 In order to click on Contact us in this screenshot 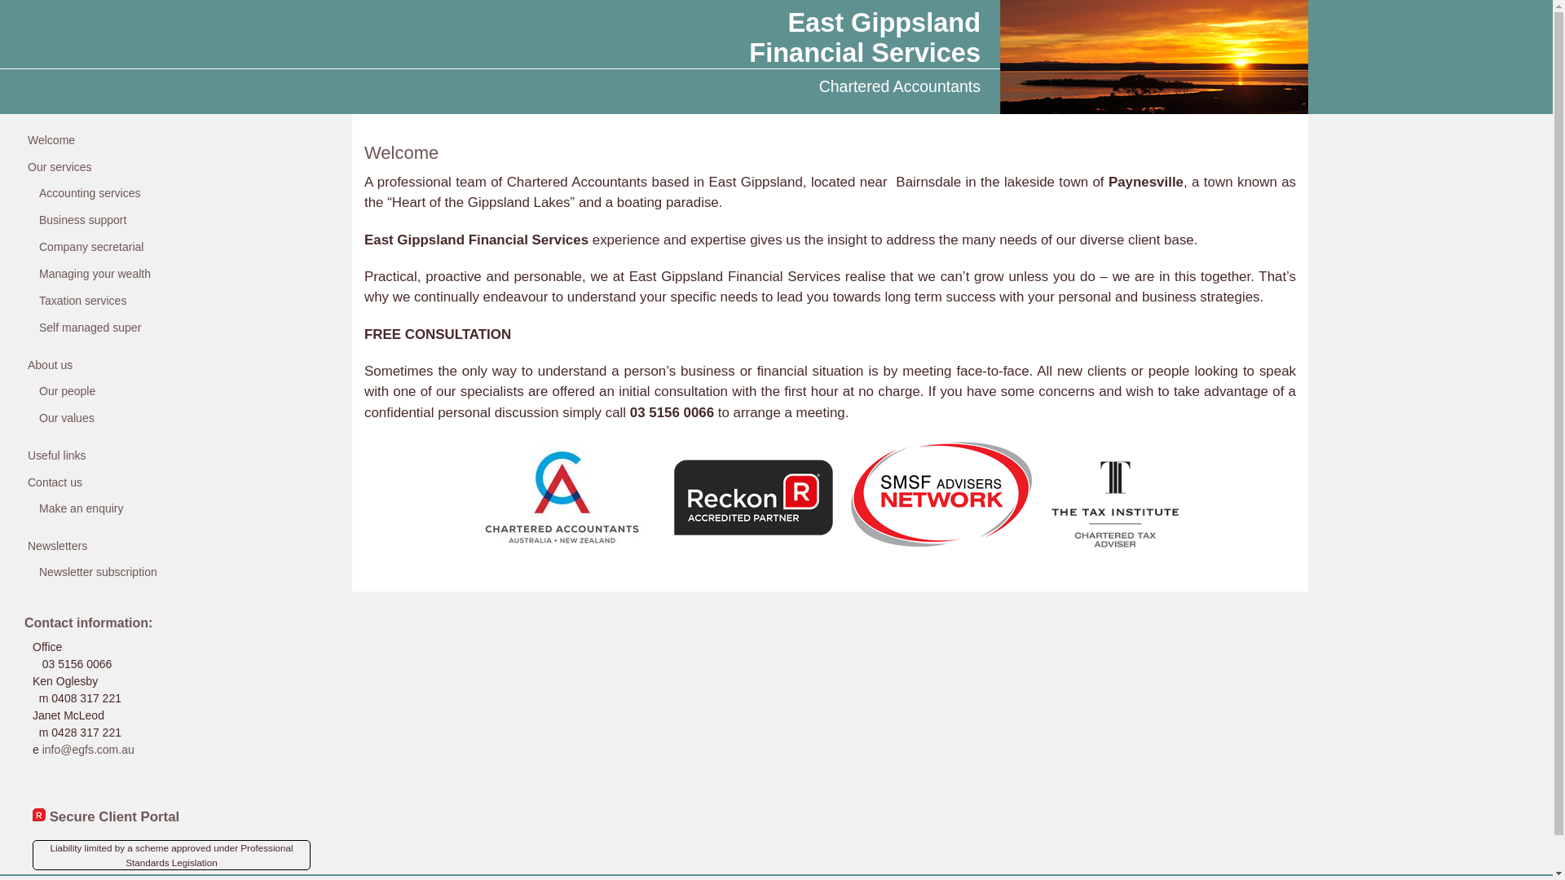, I will do `click(55, 482)`.